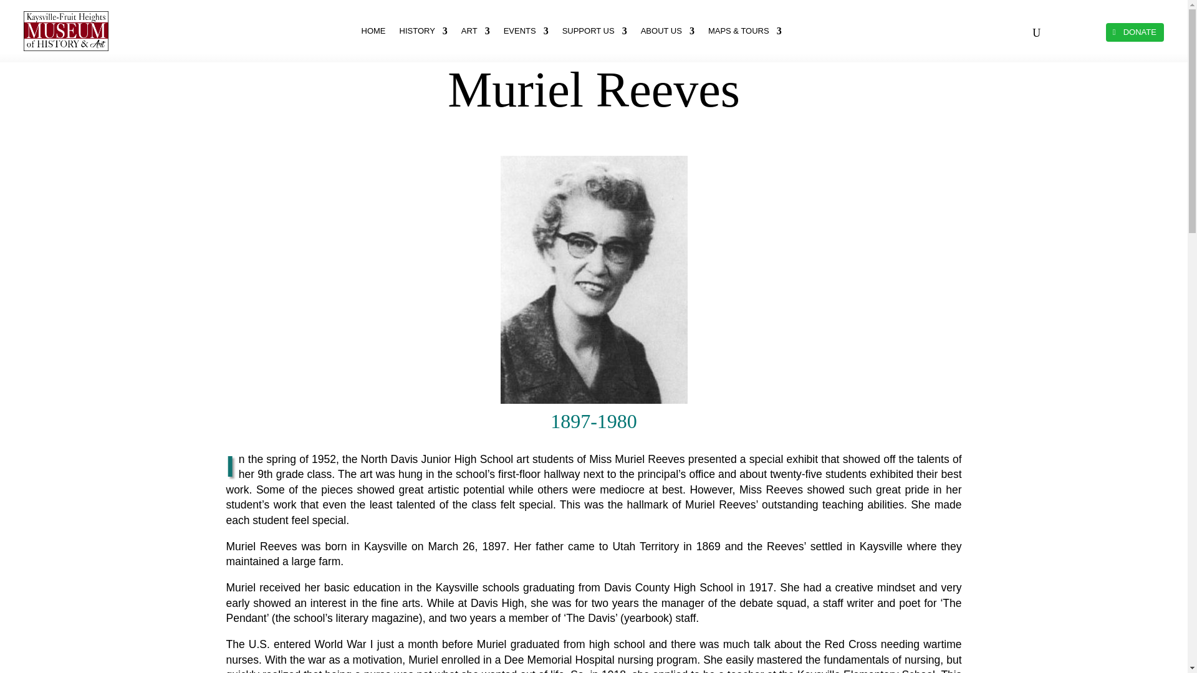 This screenshot has width=1197, height=673. Describe the element at coordinates (475, 31) in the screenshot. I see `ART` at that location.